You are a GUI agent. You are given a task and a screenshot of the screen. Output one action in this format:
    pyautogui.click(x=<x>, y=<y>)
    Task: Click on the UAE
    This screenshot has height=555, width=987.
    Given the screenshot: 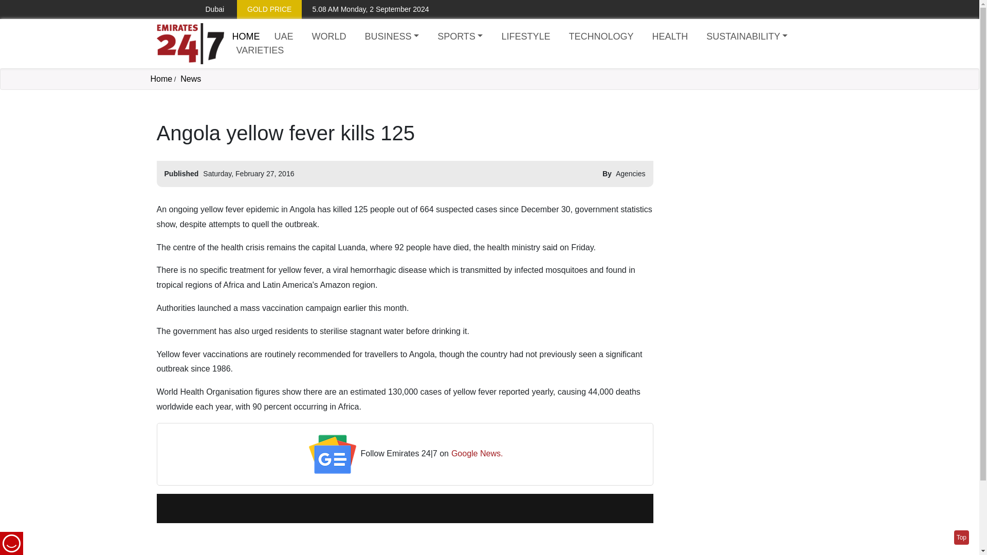 What is the action you would take?
    pyautogui.click(x=284, y=37)
    